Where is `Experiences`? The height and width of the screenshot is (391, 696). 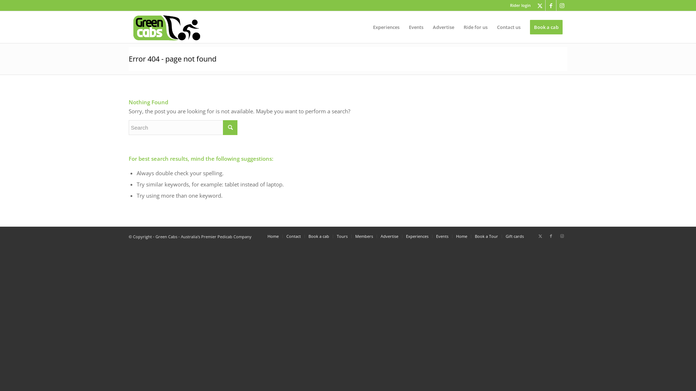
Experiences is located at coordinates (386, 27).